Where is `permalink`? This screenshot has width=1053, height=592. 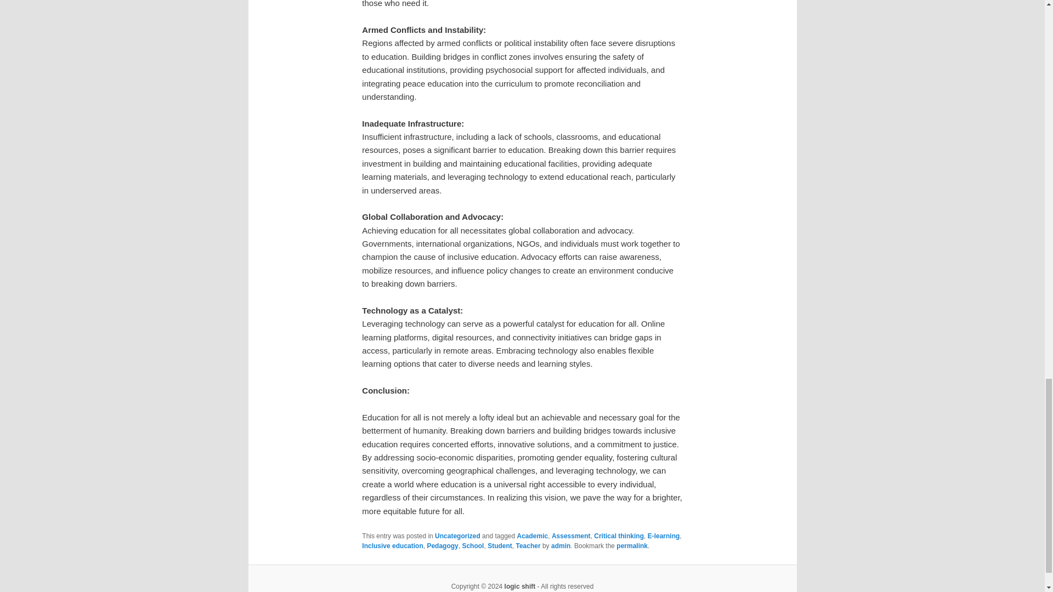
permalink is located at coordinates (632, 546).